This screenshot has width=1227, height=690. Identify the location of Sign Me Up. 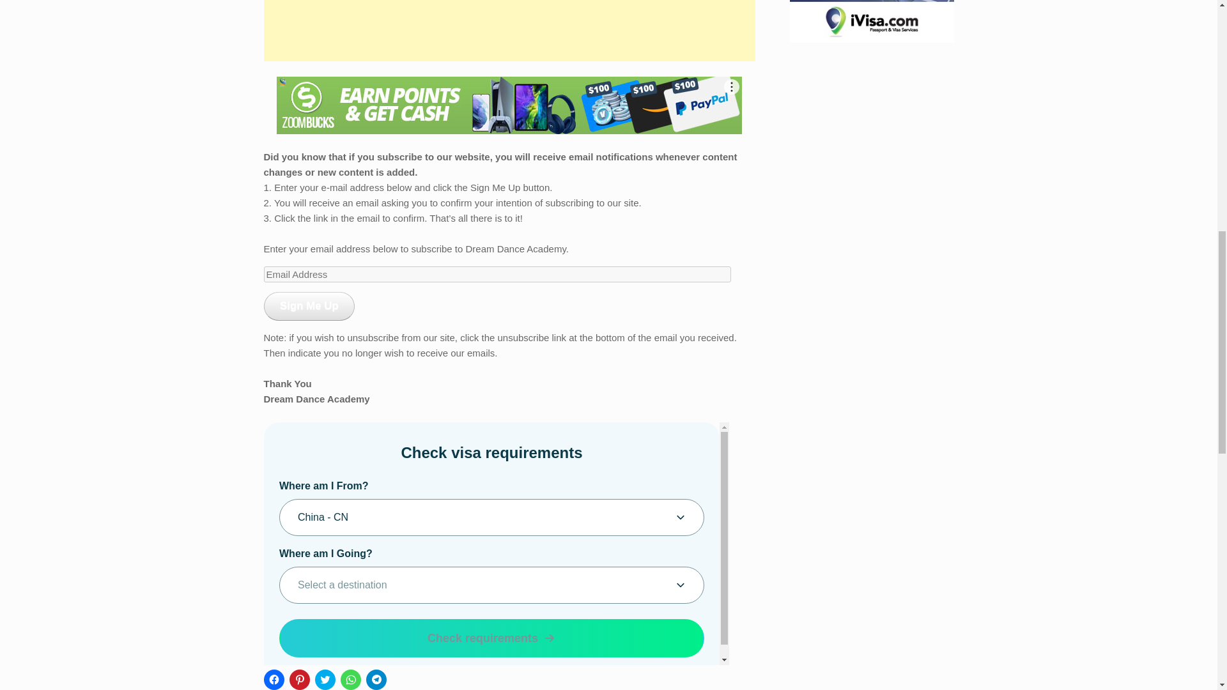
(309, 306).